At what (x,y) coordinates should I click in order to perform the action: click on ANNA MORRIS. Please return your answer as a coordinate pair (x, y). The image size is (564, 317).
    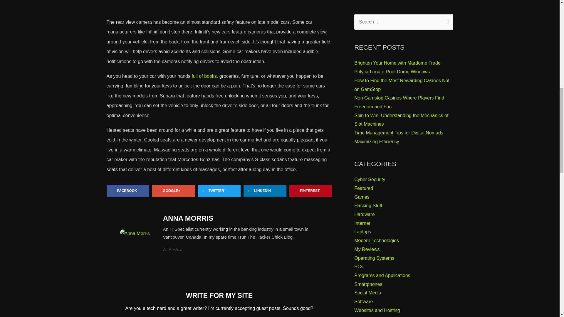
    Looking at the image, I should click on (241, 218).